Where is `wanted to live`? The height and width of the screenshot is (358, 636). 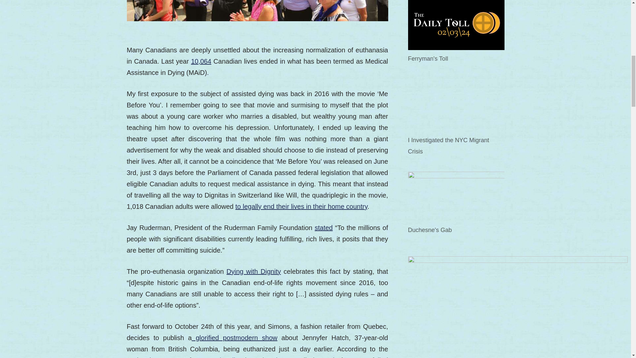 wanted to live is located at coordinates (221, 357).